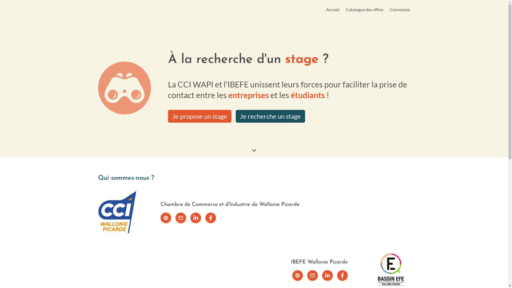 The width and height of the screenshot is (512, 288). What do you see at coordinates (166, 218) in the screenshot?
I see `Consulter le site` at bounding box center [166, 218].